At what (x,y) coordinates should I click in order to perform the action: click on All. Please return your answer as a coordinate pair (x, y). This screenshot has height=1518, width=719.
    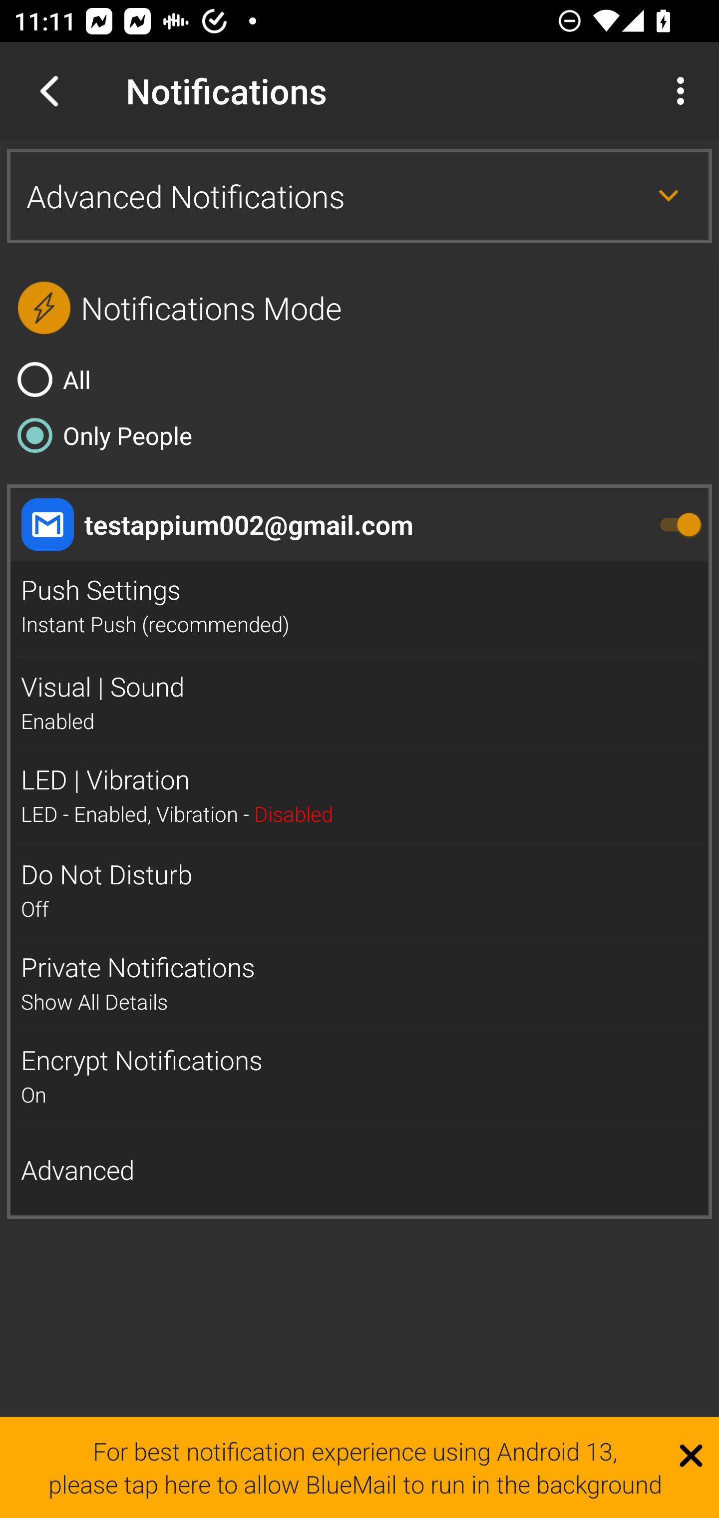
    Looking at the image, I should click on (359, 379).